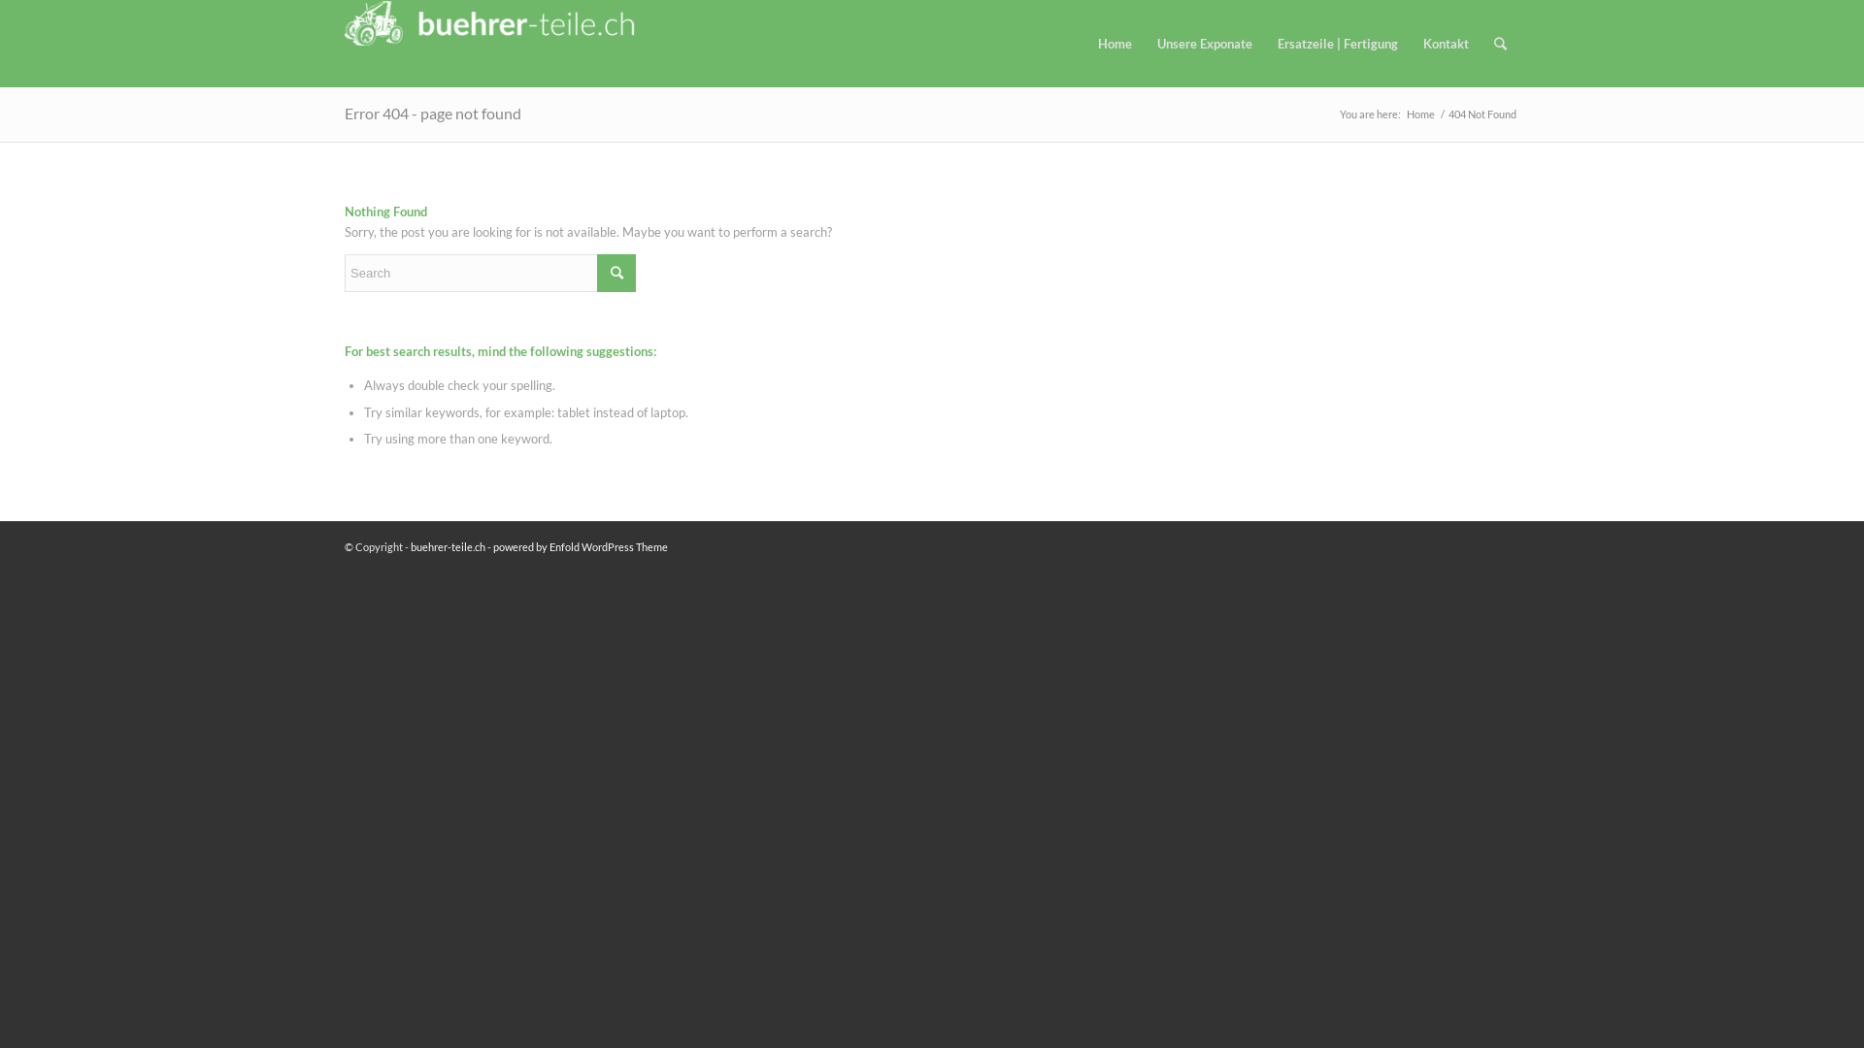 The height and width of the screenshot is (1048, 1864). Describe the element at coordinates (1205, 44) in the screenshot. I see `Unsere Exponate` at that location.